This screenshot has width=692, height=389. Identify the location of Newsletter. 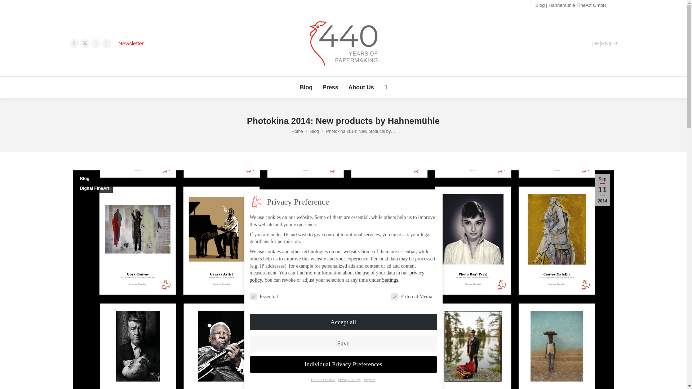
(131, 43).